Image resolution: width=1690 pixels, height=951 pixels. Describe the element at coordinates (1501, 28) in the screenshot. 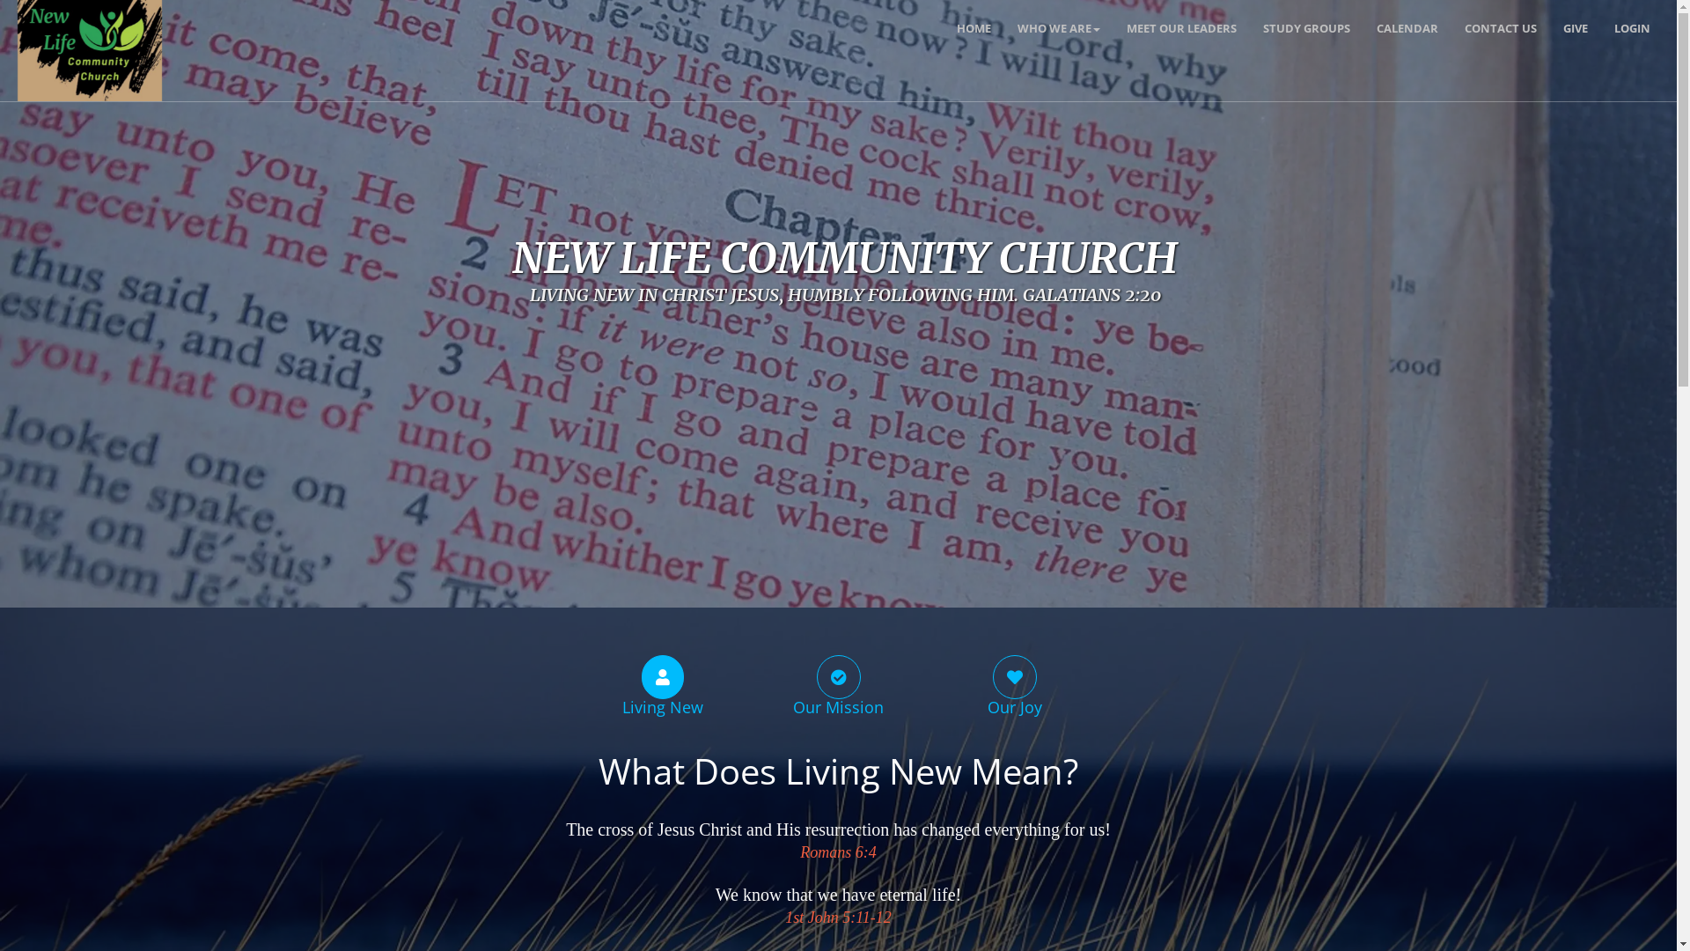

I see `CONTACT US` at that location.